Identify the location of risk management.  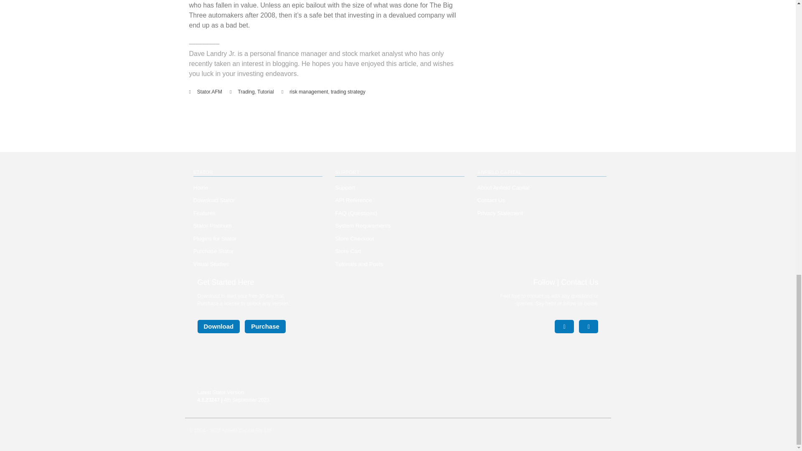
(309, 91).